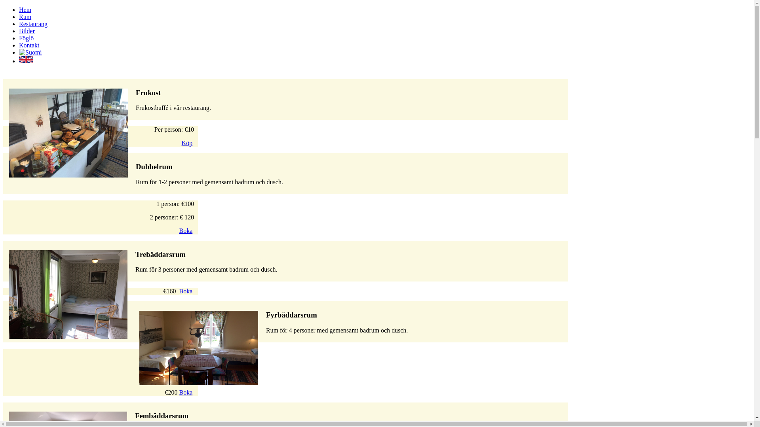 This screenshot has height=427, width=760. Describe the element at coordinates (186, 392) in the screenshot. I see `Boka` at that location.